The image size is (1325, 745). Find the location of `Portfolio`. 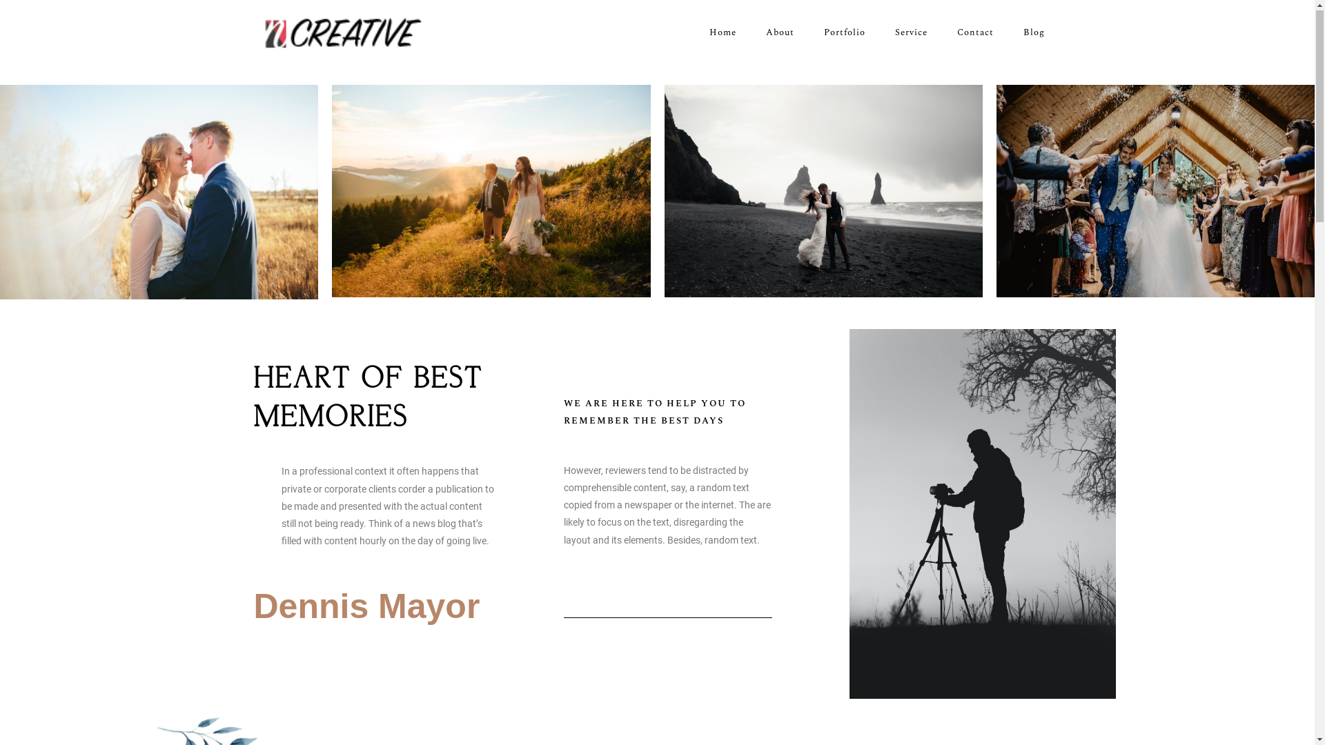

Portfolio is located at coordinates (845, 34).